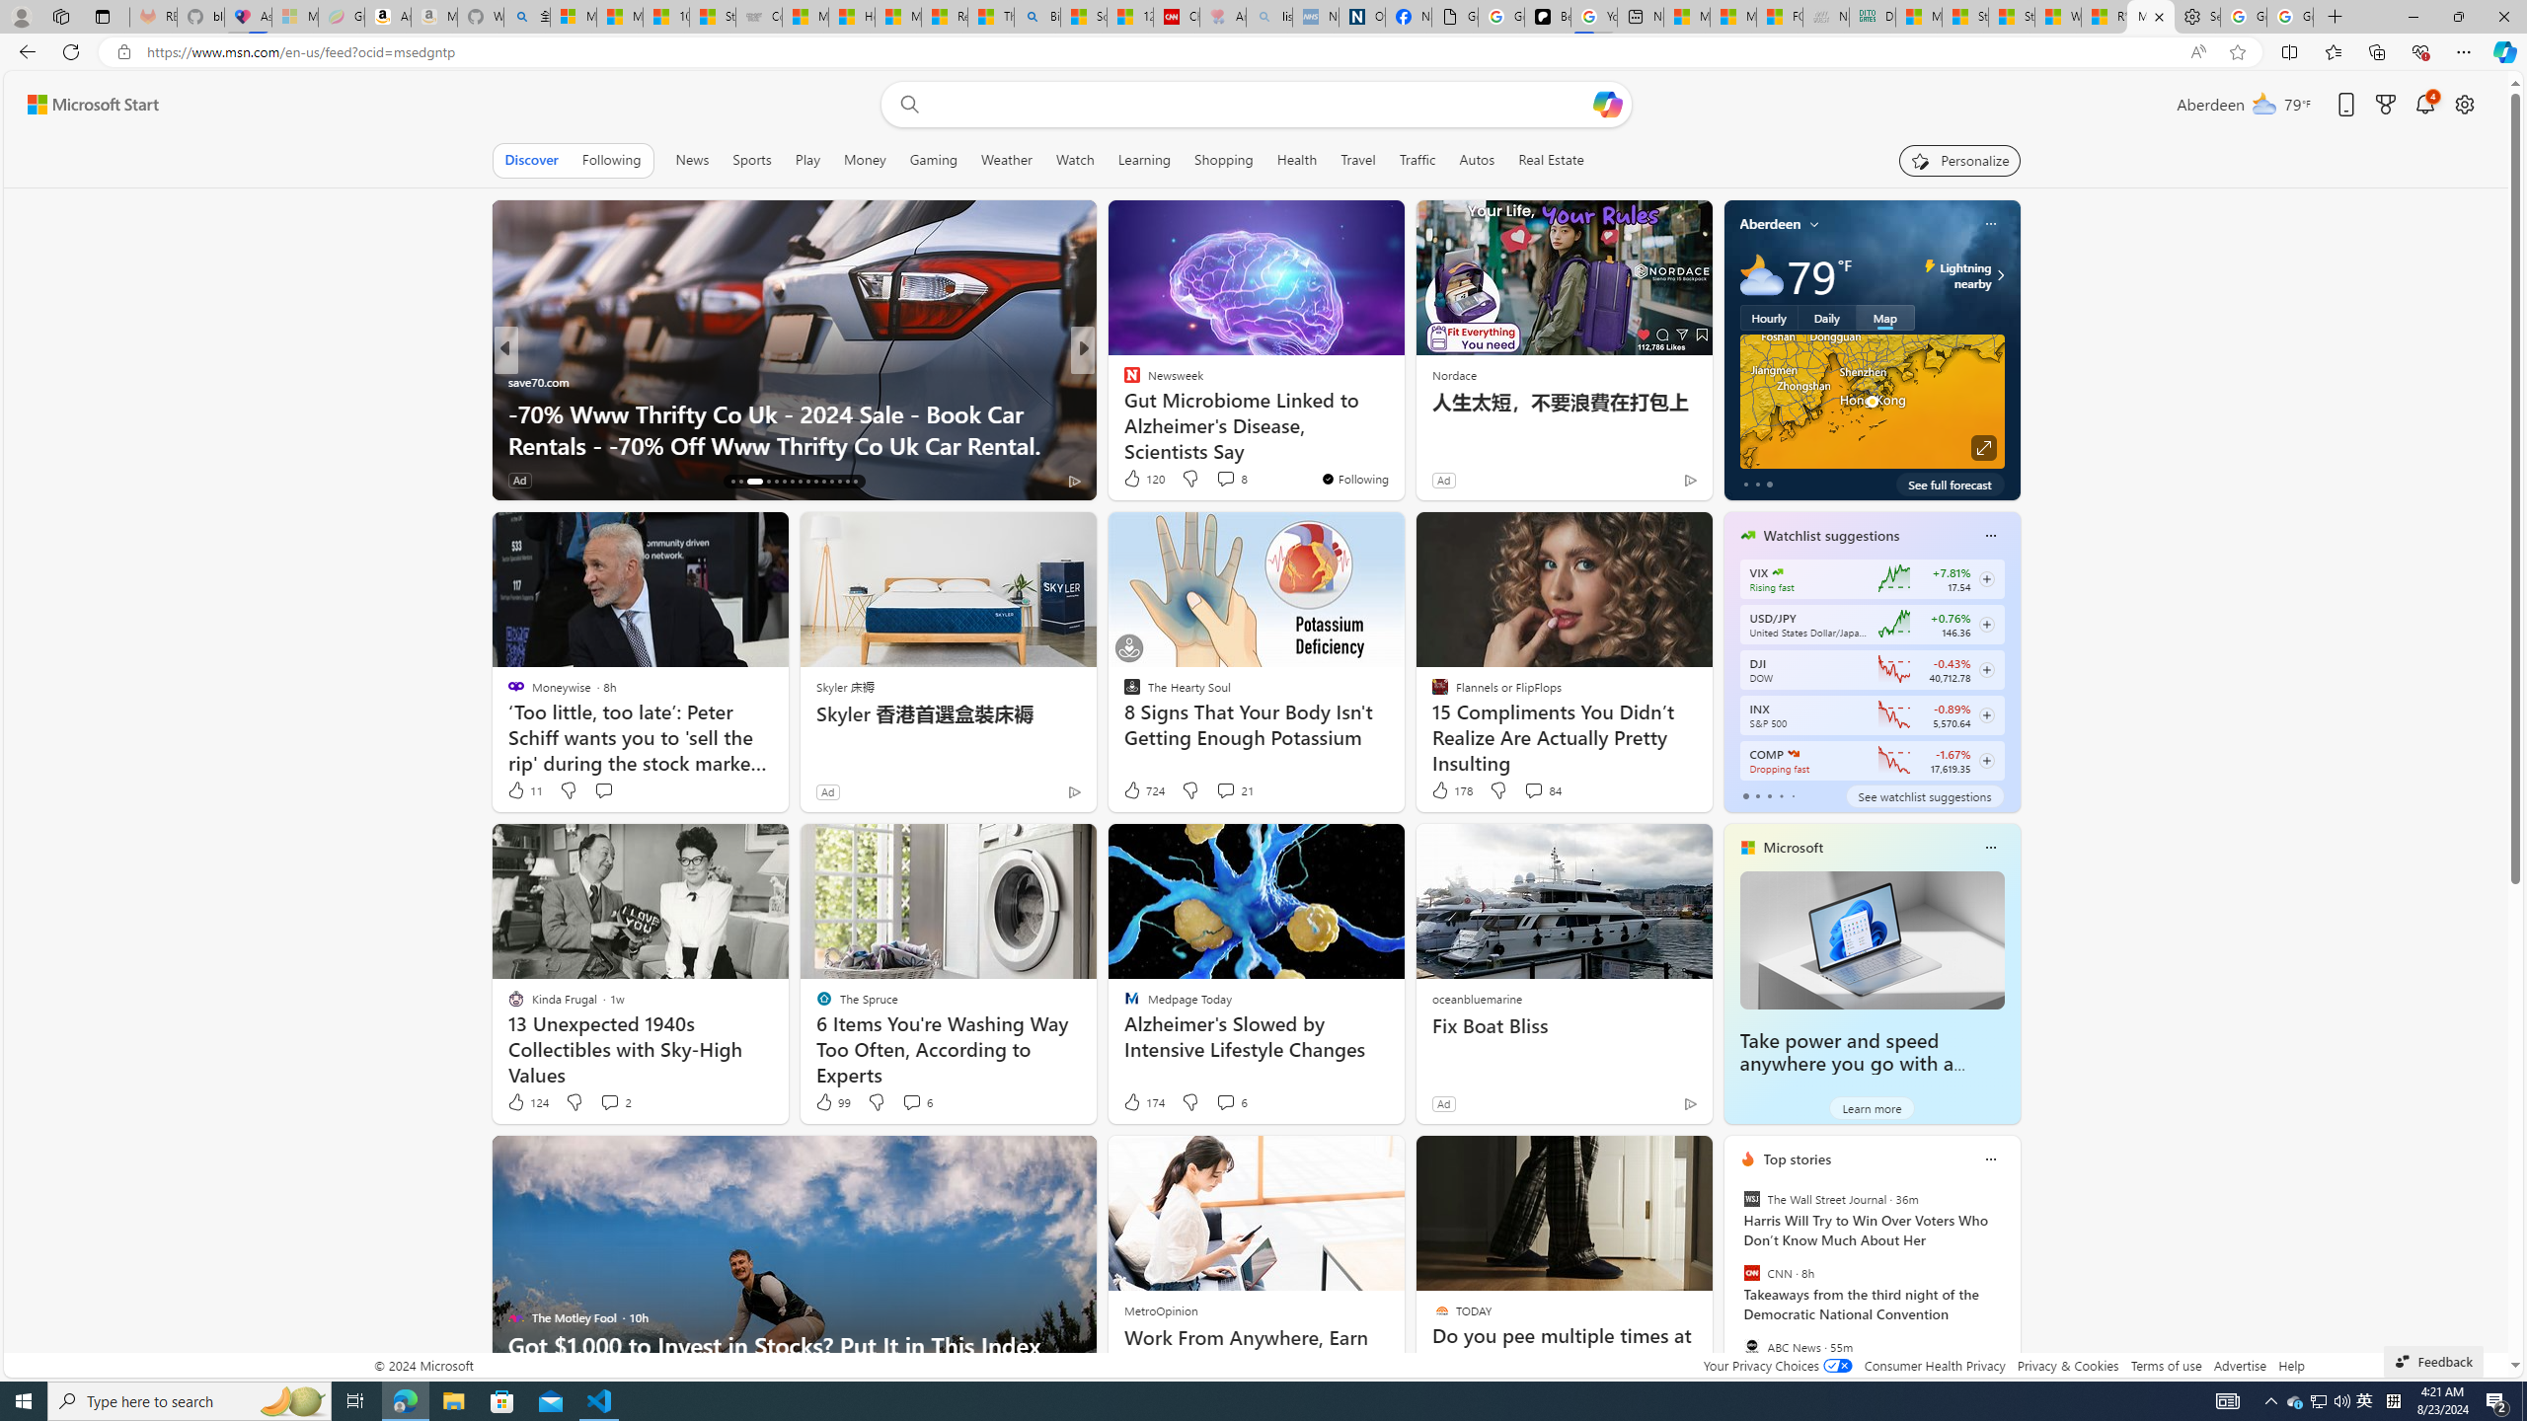  What do you see at coordinates (1354, 479) in the screenshot?
I see `You're following Newsweek` at bounding box center [1354, 479].